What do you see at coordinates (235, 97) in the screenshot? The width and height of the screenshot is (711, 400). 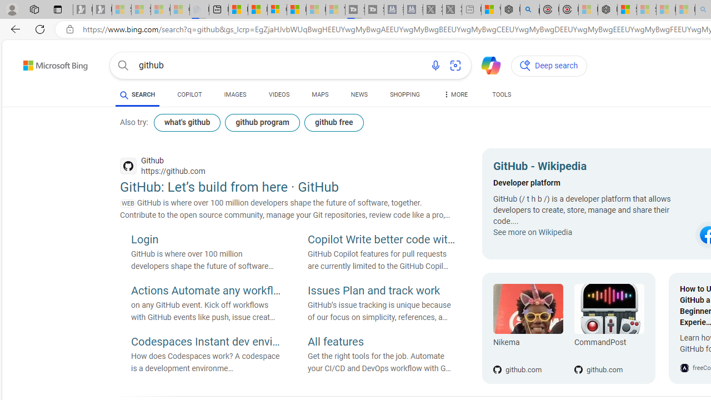 I see `IMAGES` at bounding box center [235, 97].